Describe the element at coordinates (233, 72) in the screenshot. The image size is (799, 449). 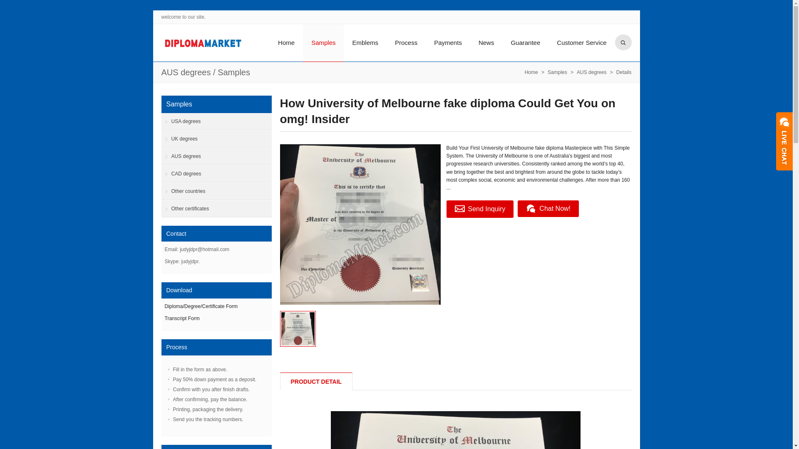
I see `Samples` at that location.